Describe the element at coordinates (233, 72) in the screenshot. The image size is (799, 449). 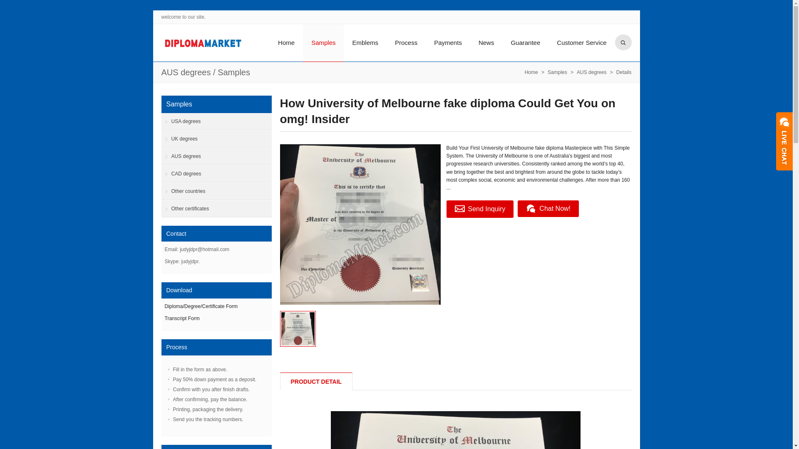
I see `Samples` at that location.